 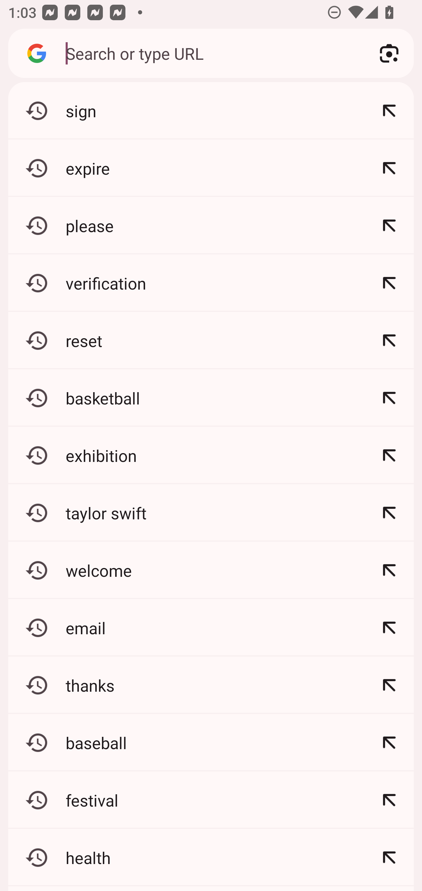 What do you see at coordinates (389, 685) in the screenshot?
I see `Refine: thanks` at bounding box center [389, 685].